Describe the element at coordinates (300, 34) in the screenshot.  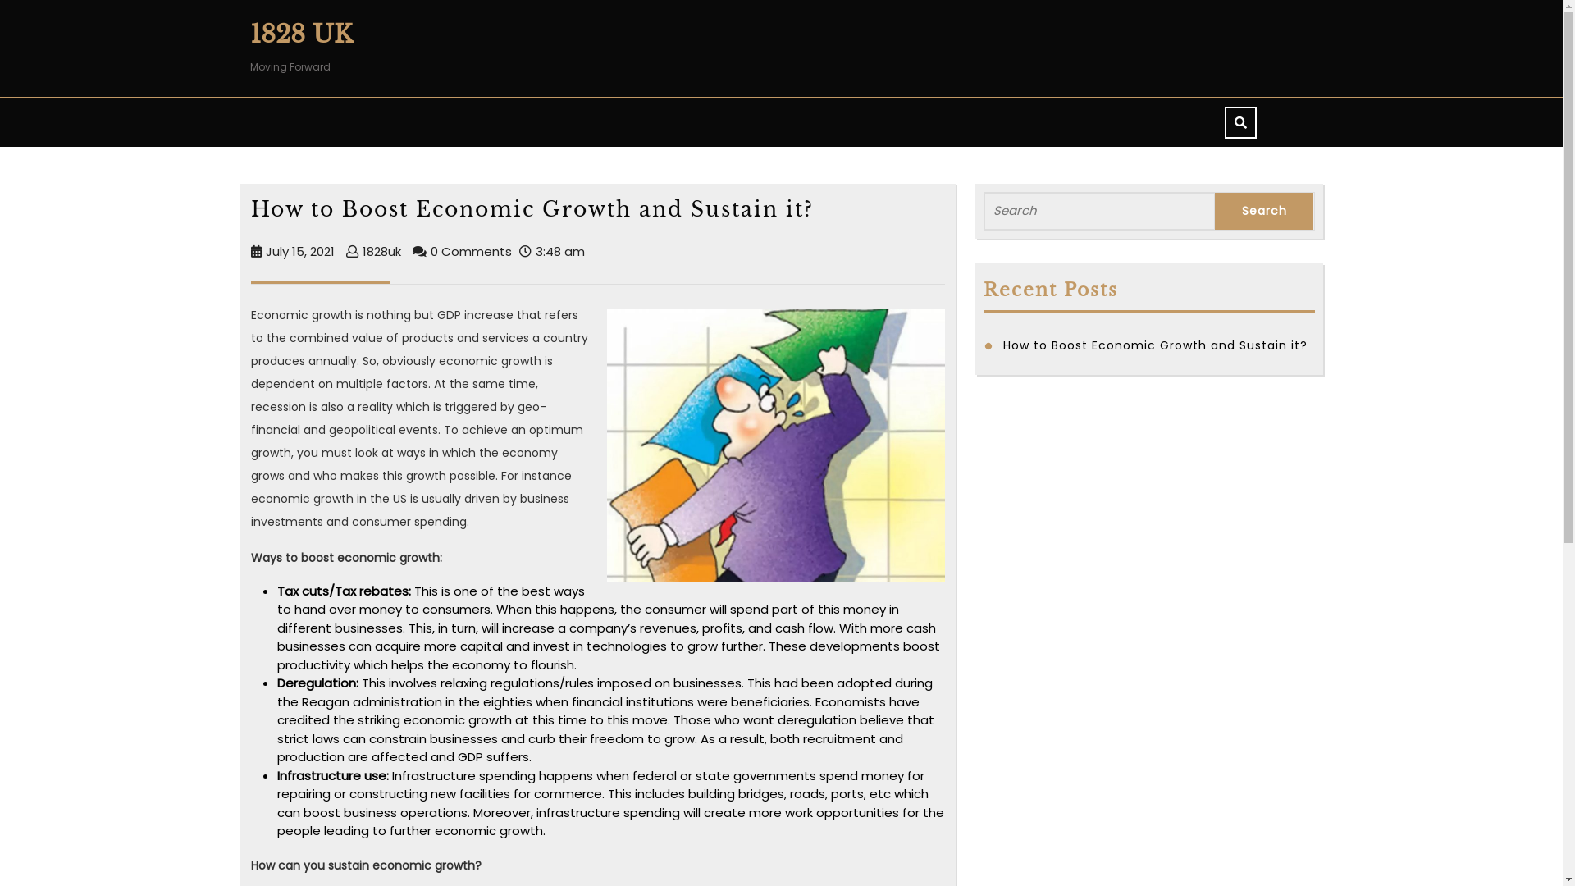
I see `1828 UK` at that location.